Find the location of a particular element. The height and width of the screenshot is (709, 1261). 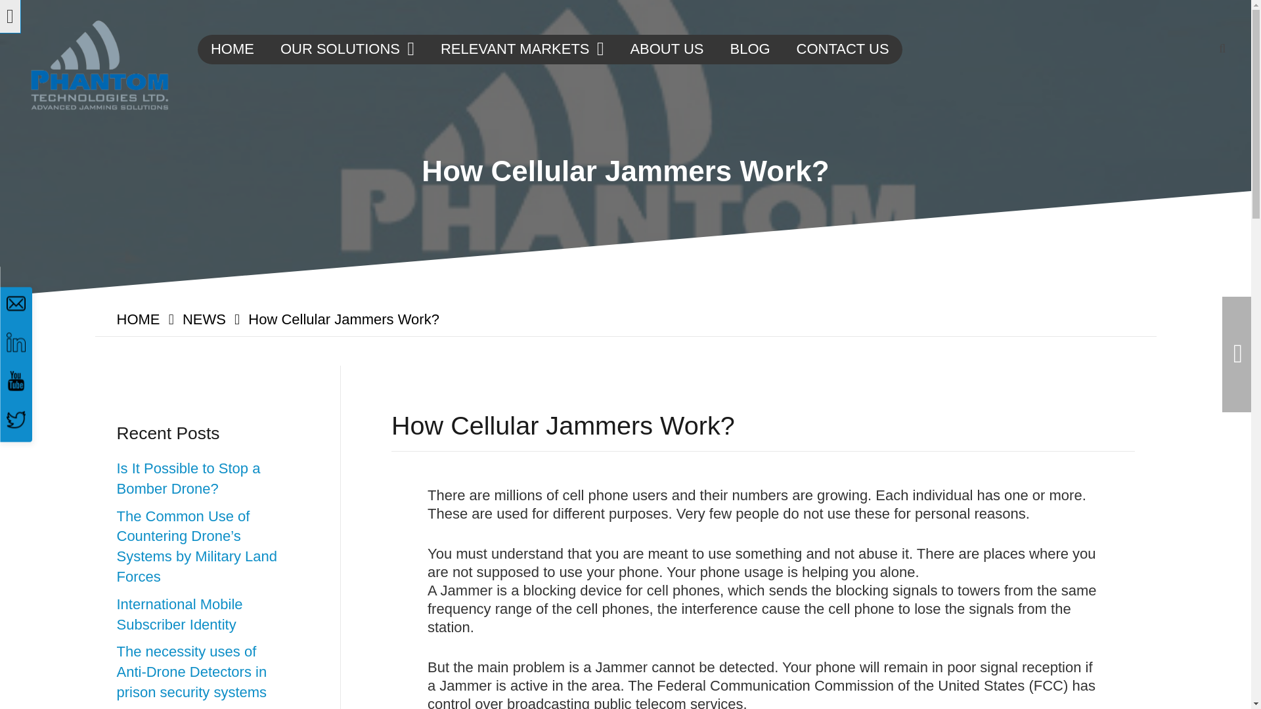

RELEVANT MARKETS is located at coordinates (521, 49).